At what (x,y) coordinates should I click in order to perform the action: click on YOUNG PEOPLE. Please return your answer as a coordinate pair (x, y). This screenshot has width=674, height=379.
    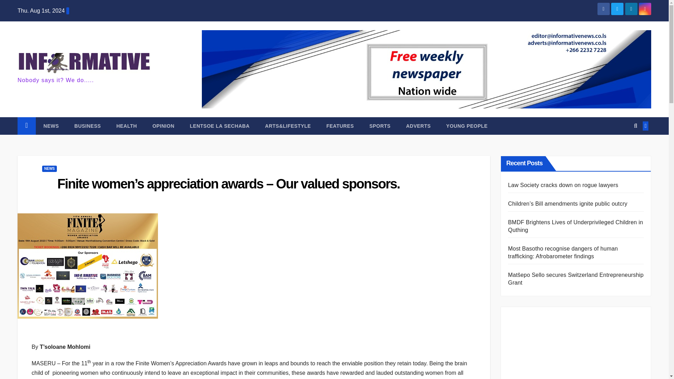
    Looking at the image, I should click on (467, 126).